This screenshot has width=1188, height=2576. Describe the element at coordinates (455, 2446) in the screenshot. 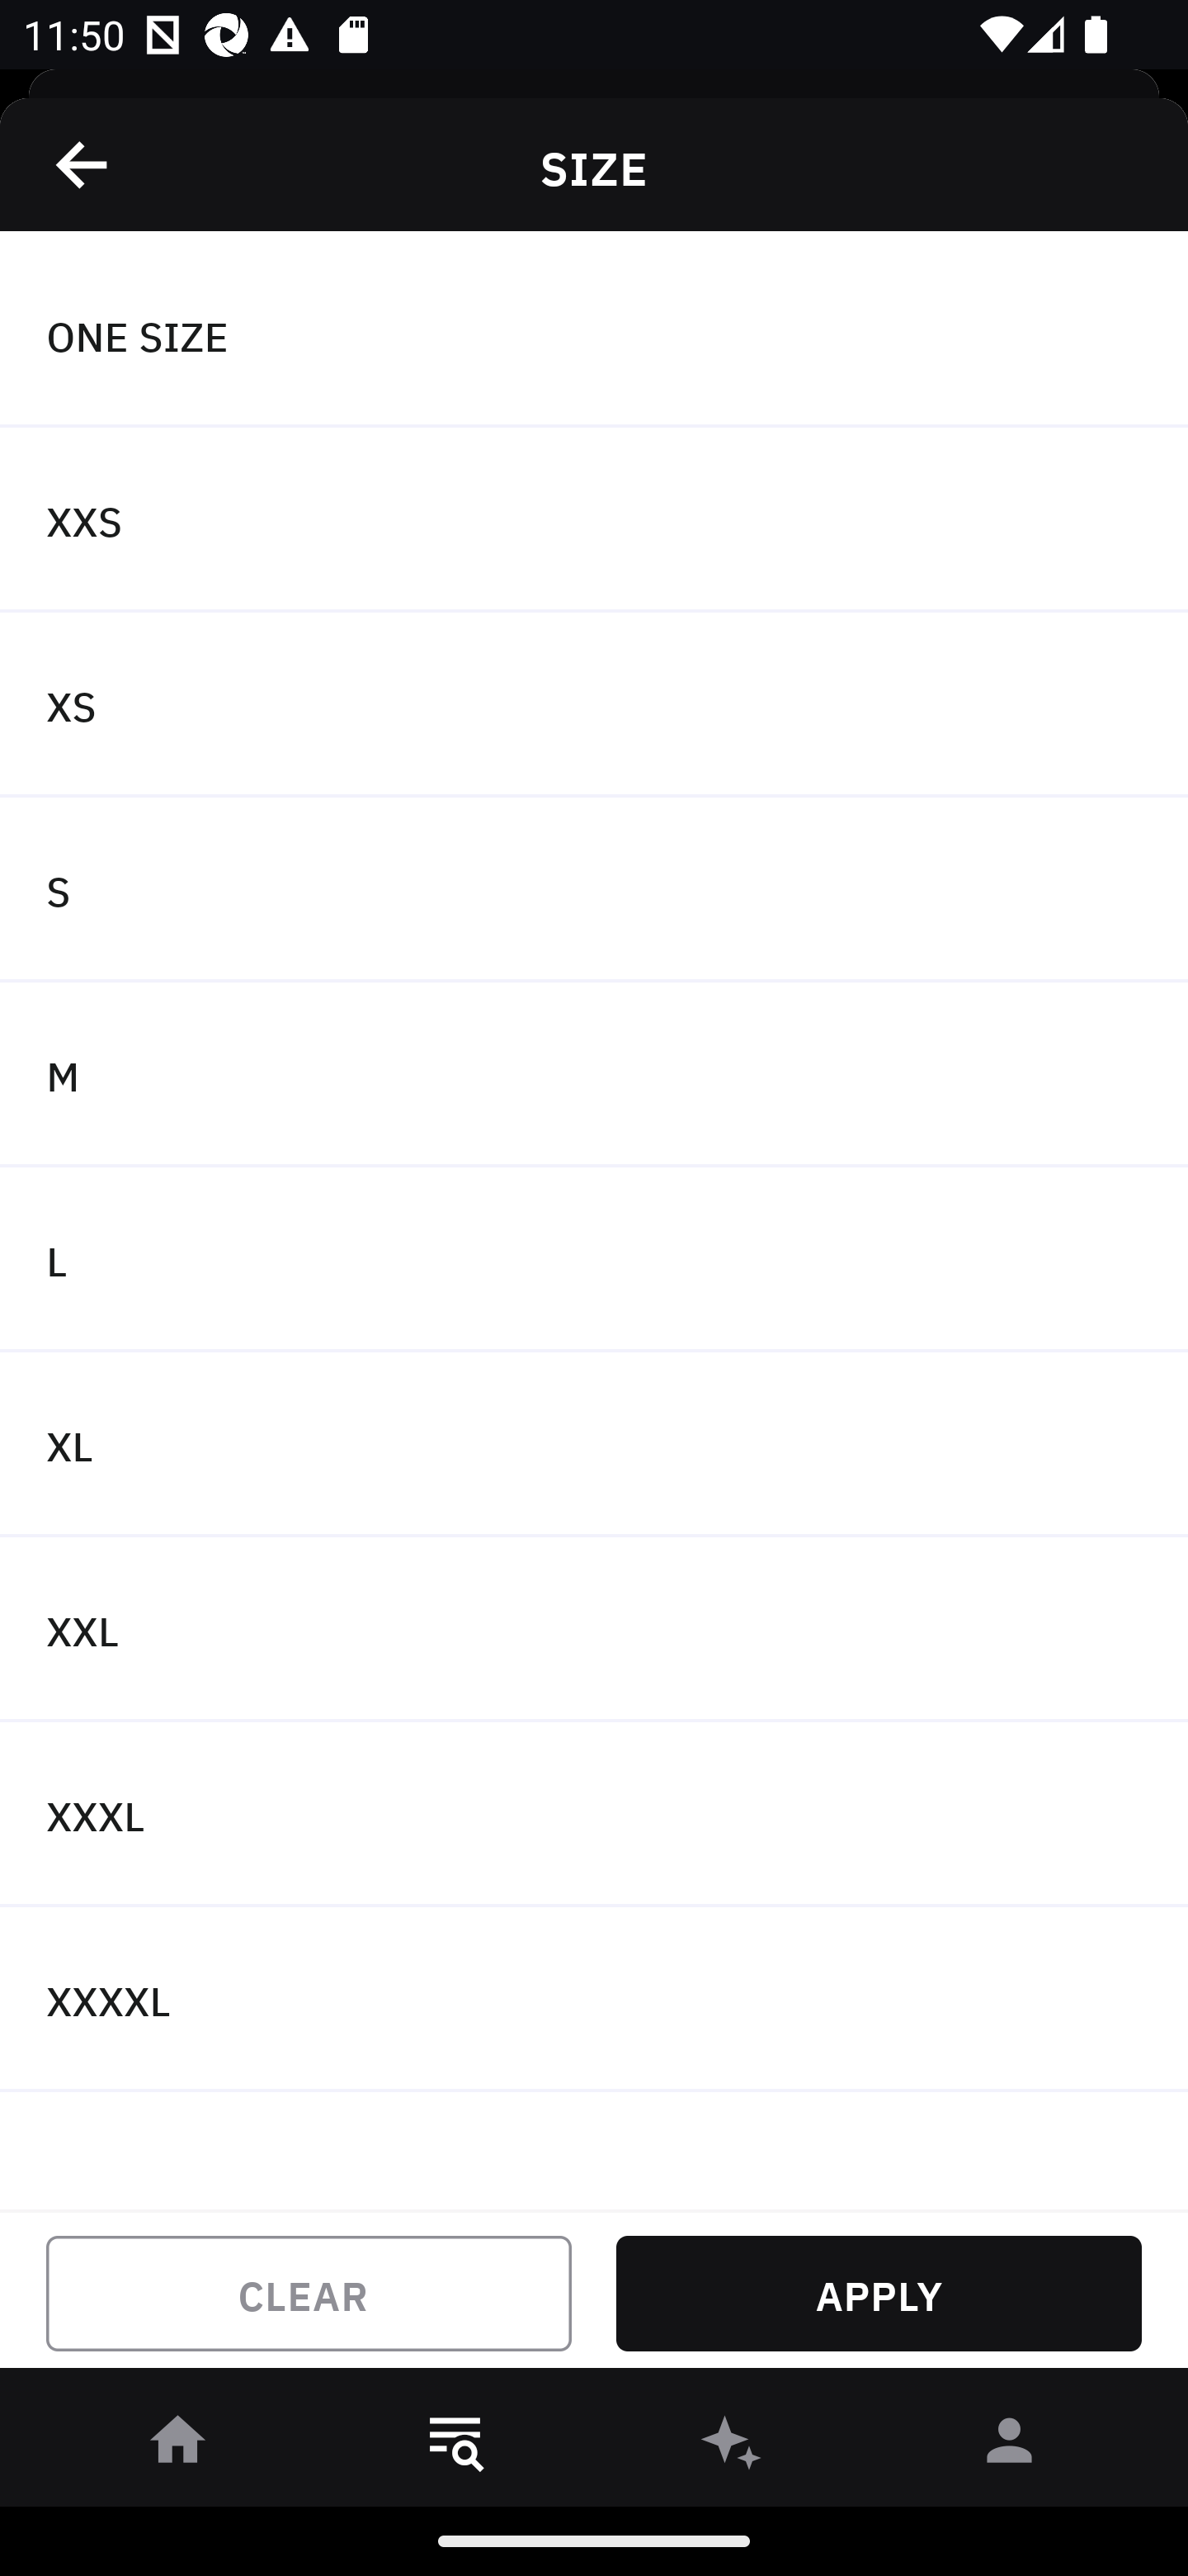

I see `󱎸` at that location.